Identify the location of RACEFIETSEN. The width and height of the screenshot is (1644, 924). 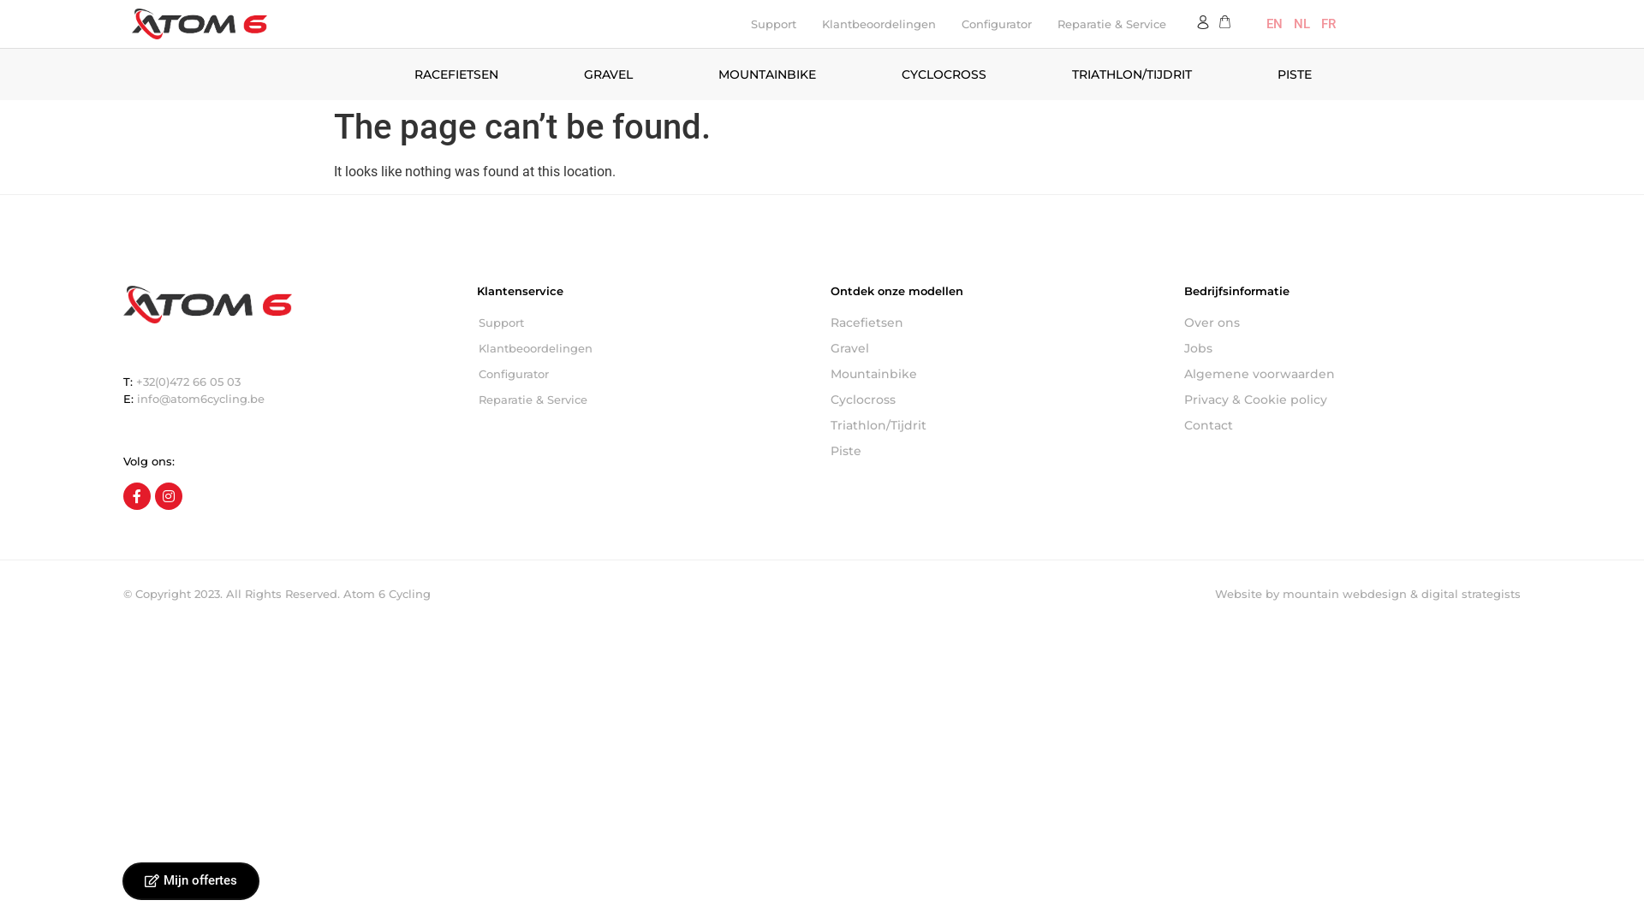
(456, 74).